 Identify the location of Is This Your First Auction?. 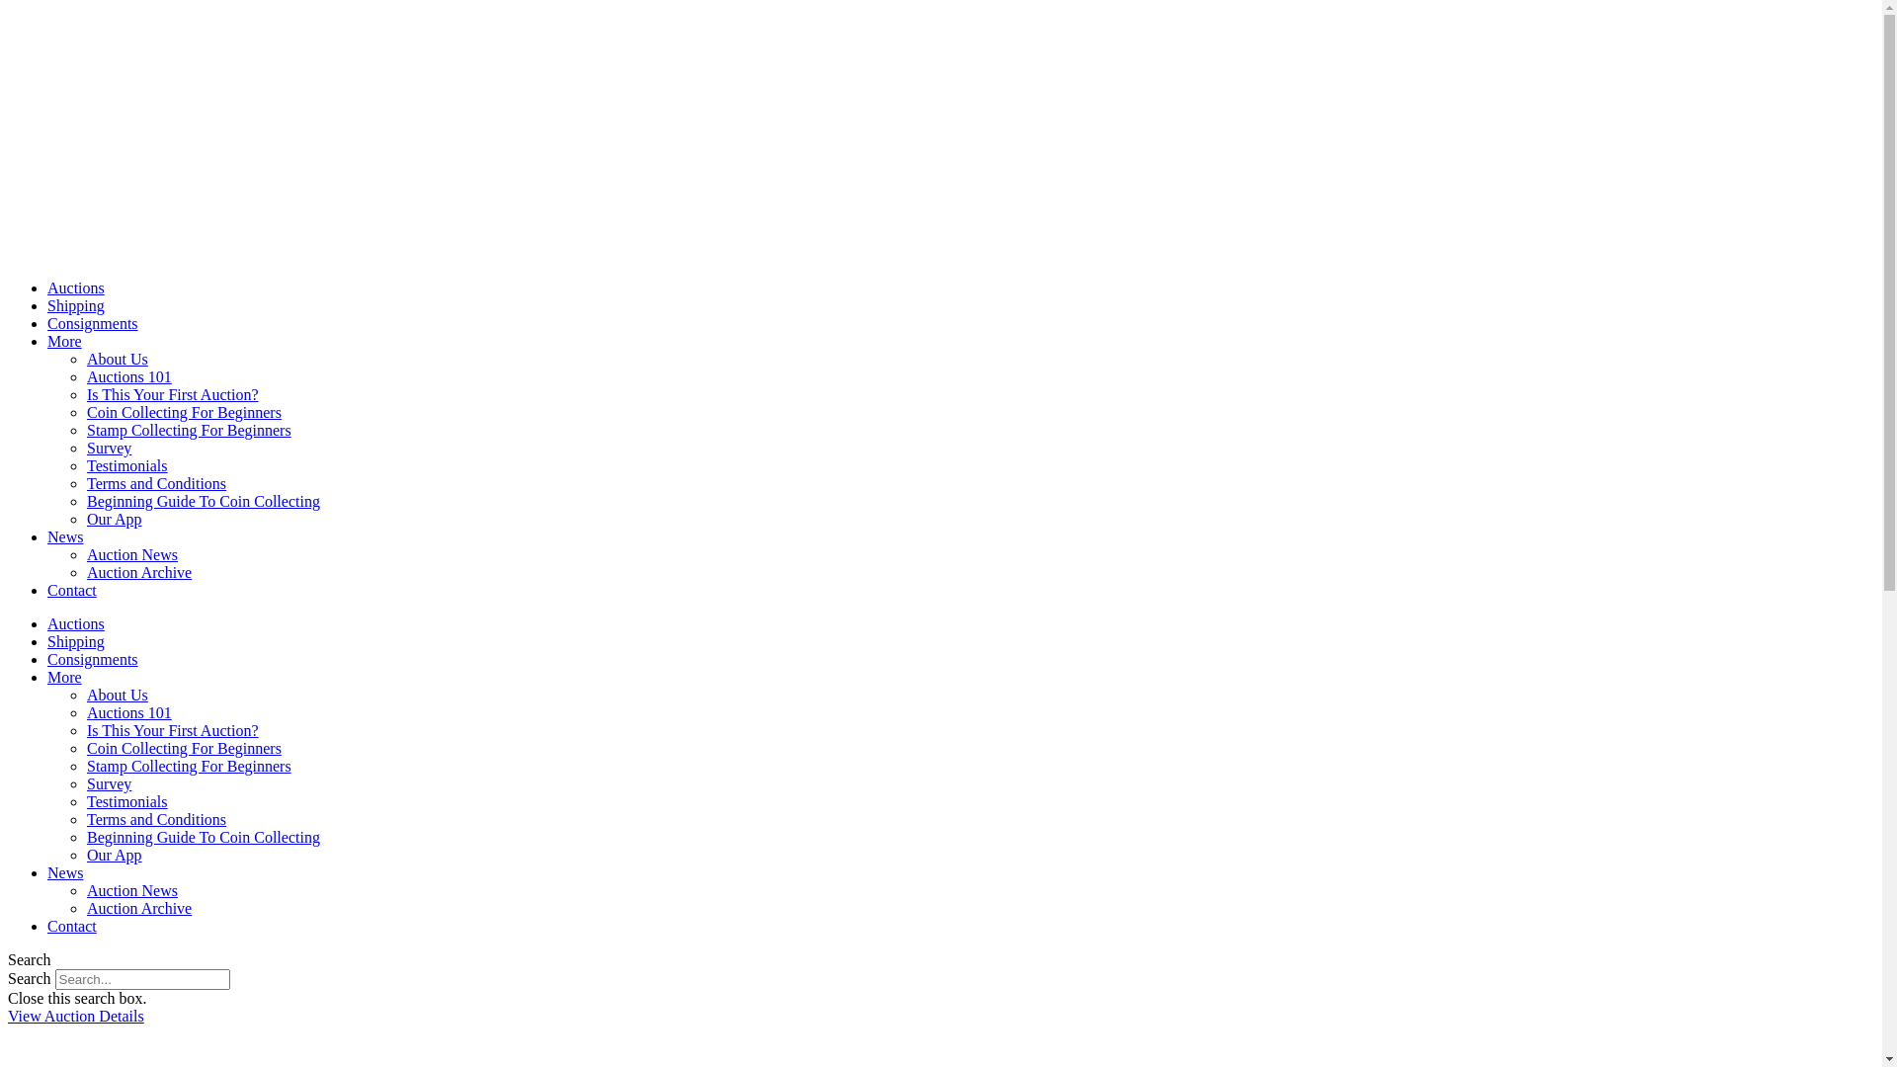
(173, 730).